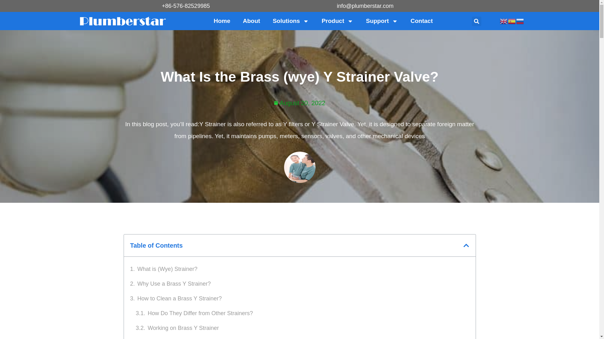  I want to click on Contact, so click(422, 21).